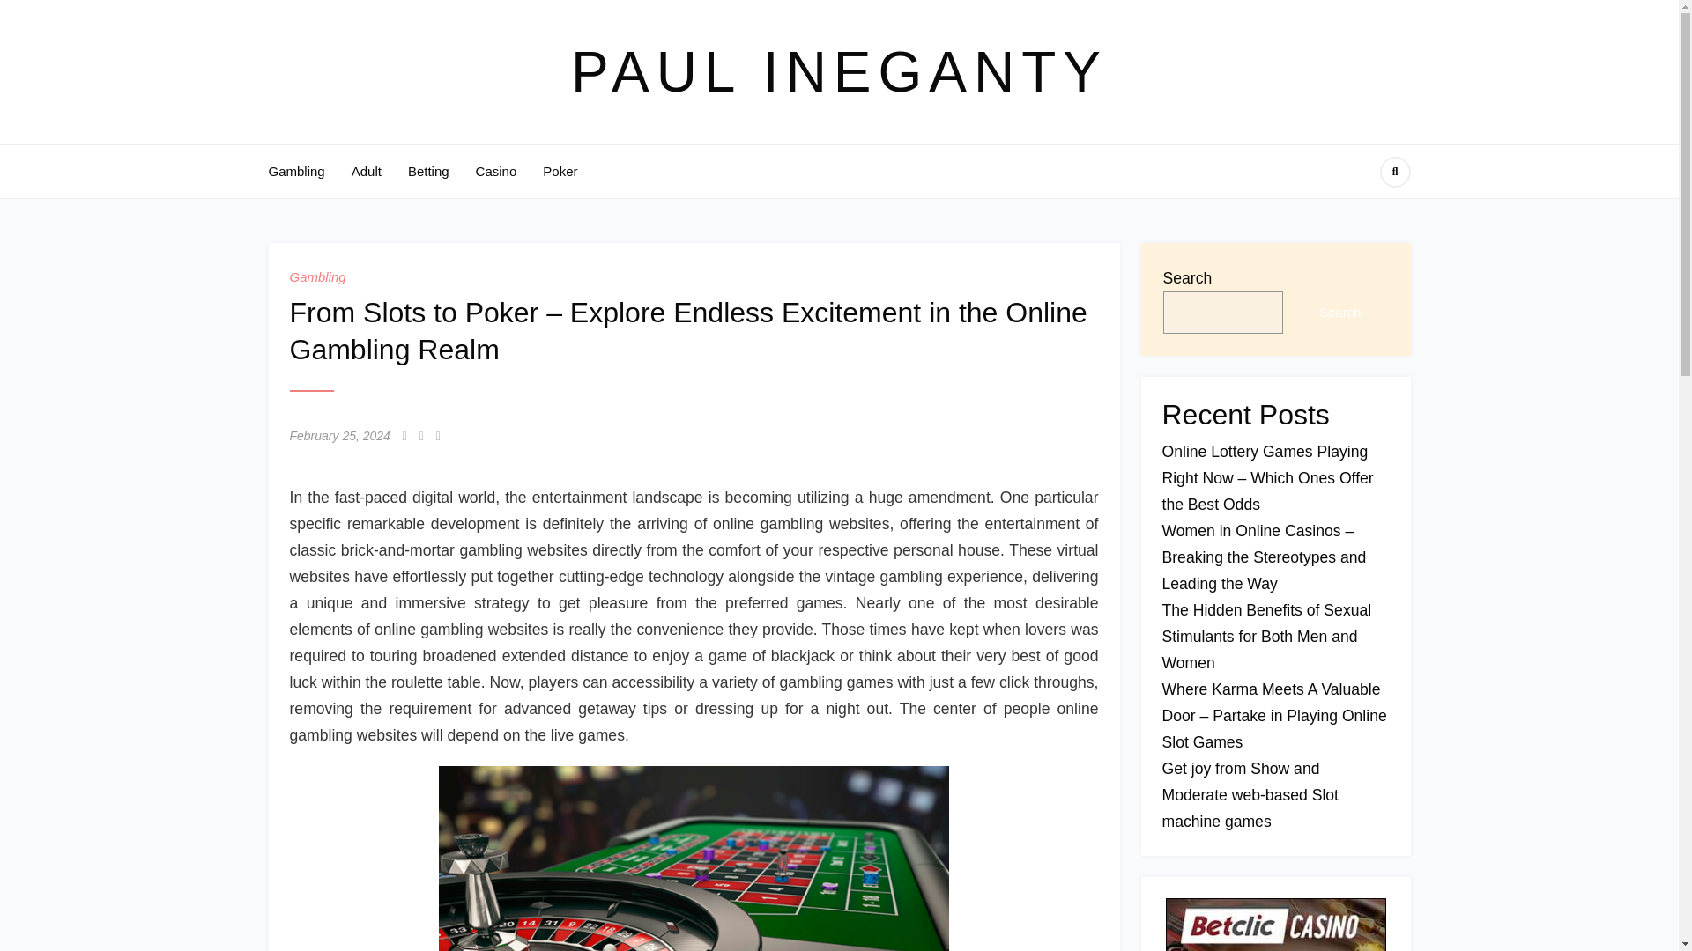 This screenshot has width=1692, height=951. Describe the element at coordinates (1250, 794) in the screenshot. I see `Get joy from Show and Moderate web-based Slot machine games` at that location.